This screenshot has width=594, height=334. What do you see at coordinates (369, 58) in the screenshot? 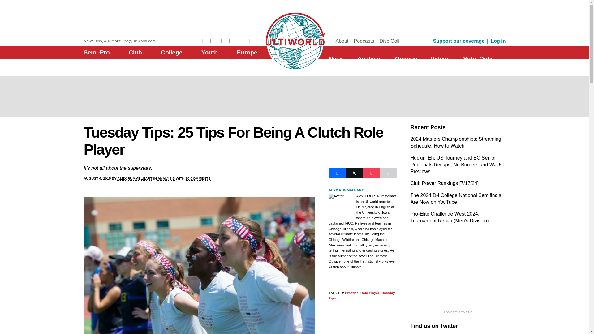
I see `Analysis` at bounding box center [369, 58].